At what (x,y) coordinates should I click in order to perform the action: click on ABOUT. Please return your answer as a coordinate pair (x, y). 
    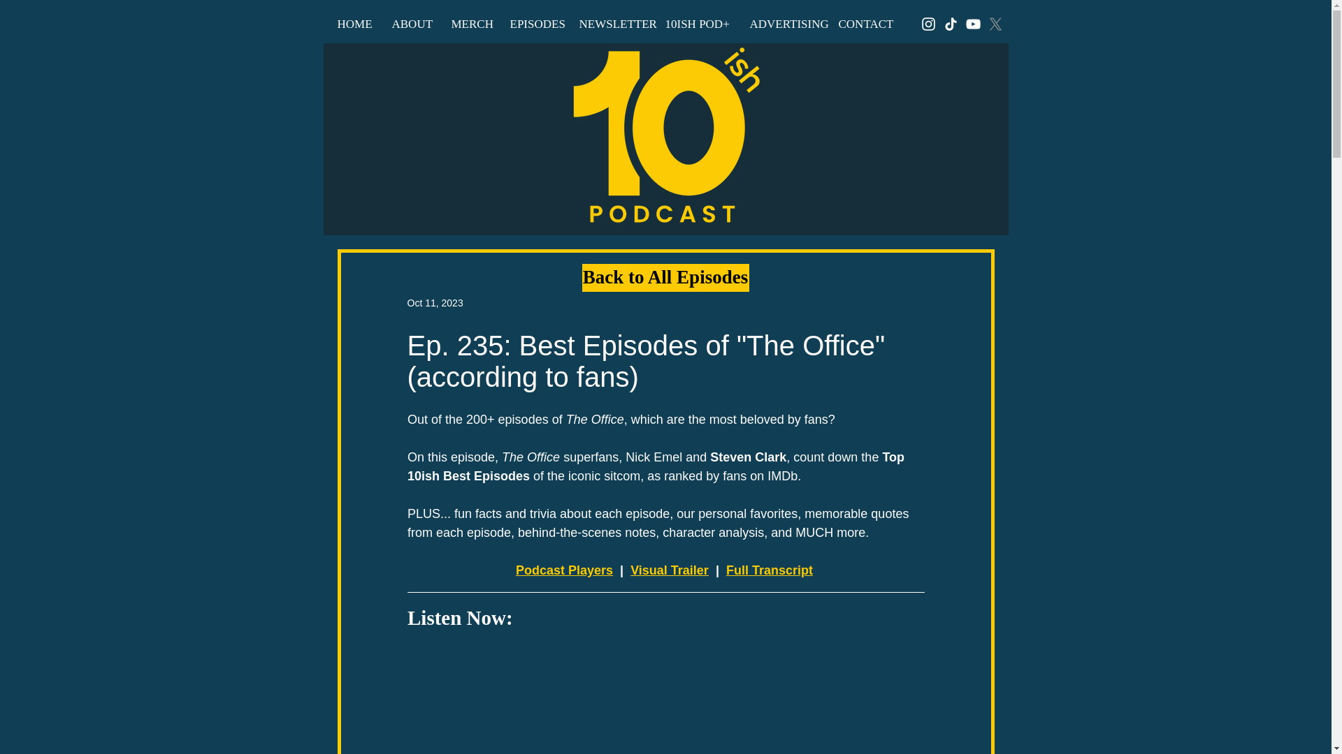
    Looking at the image, I should click on (411, 24).